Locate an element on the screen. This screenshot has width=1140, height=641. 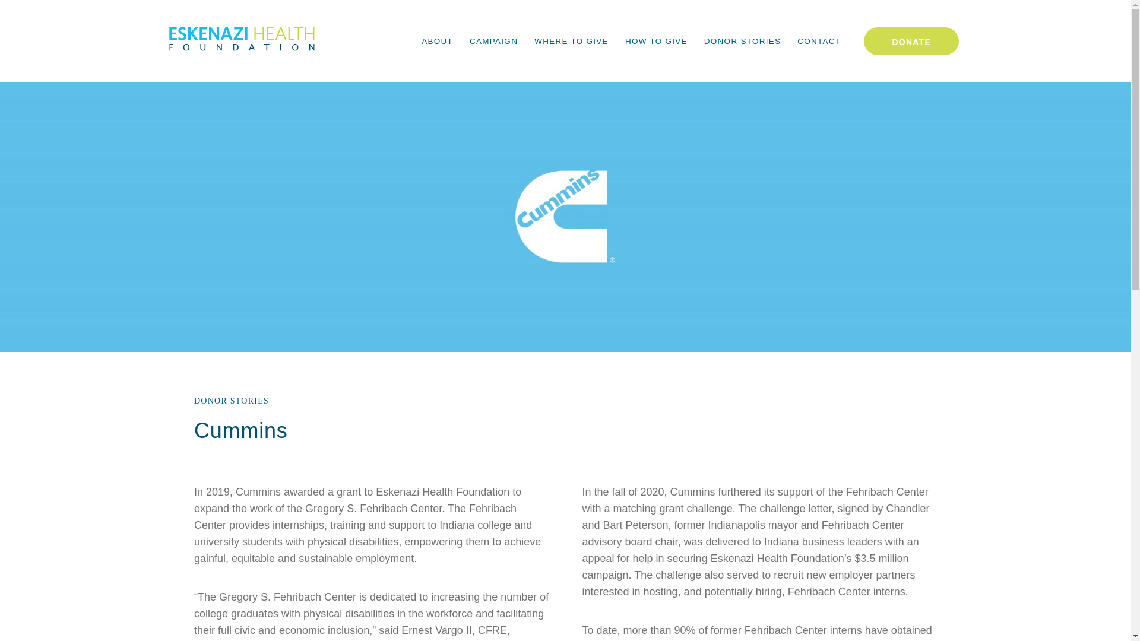
ABOUT is located at coordinates (437, 42).